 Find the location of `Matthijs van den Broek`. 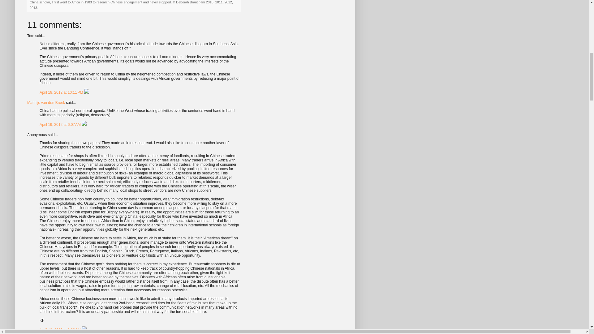

Matthijs van den Broek is located at coordinates (46, 103).